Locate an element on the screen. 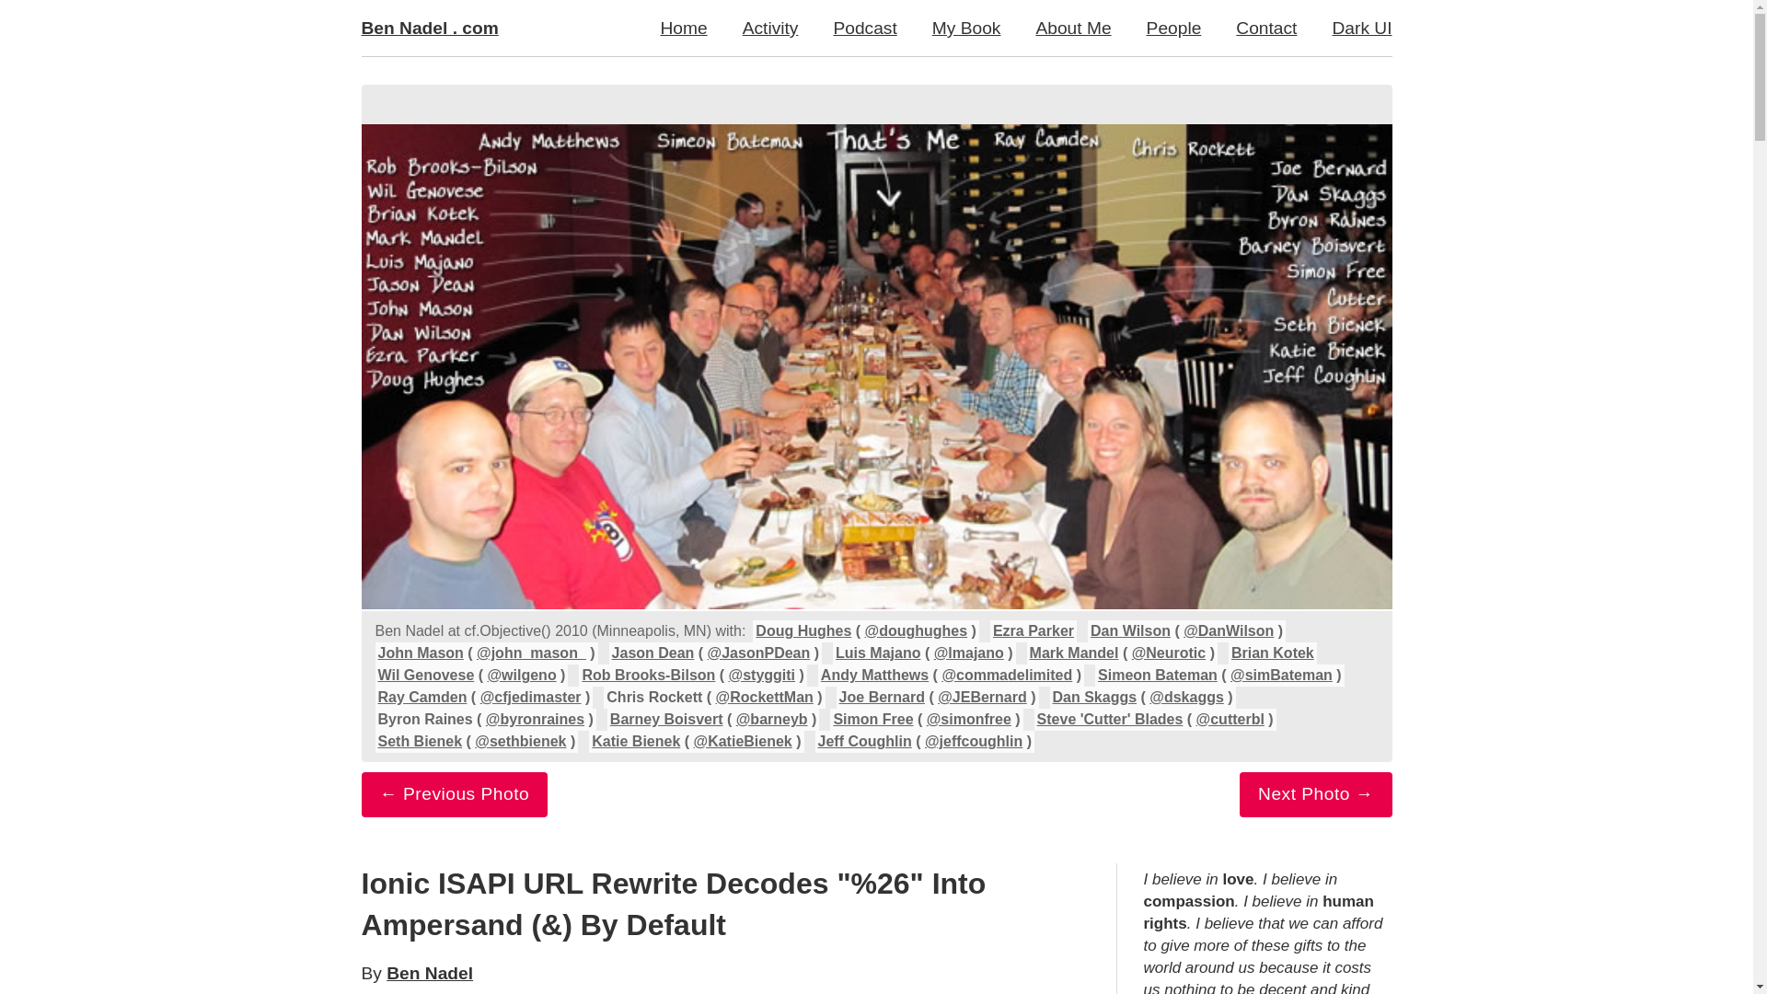 This screenshot has height=994, width=1767. Rob Brooks-Bilson is located at coordinates (648, 674).